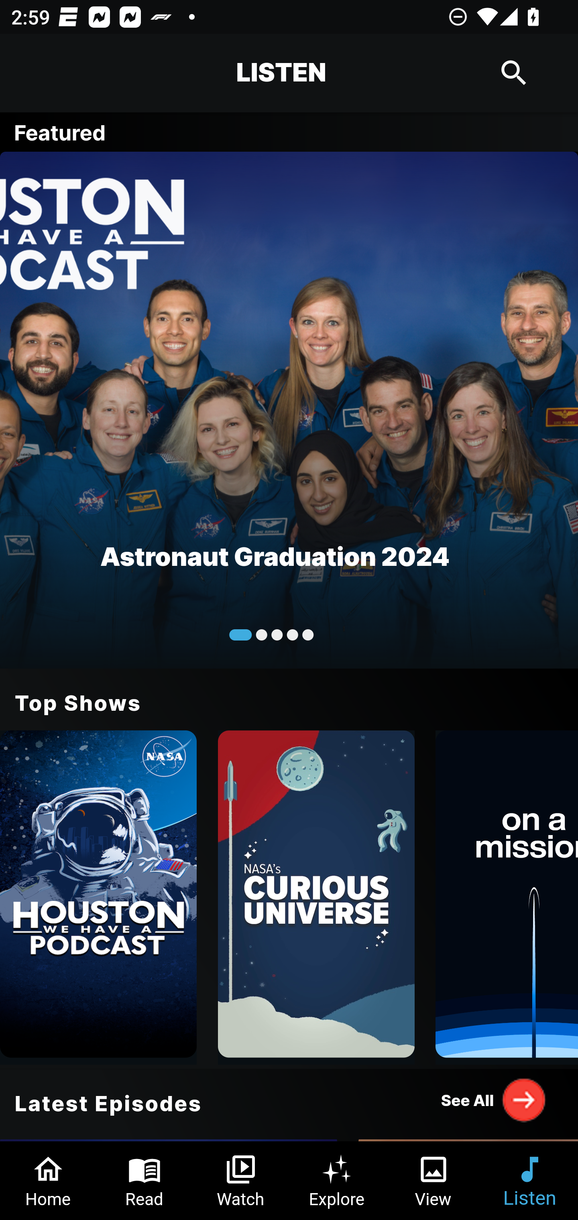 This screenshot has height=1220, width=578. I want to click on Watch
Tab 3 of 6, so click(241, 1181).